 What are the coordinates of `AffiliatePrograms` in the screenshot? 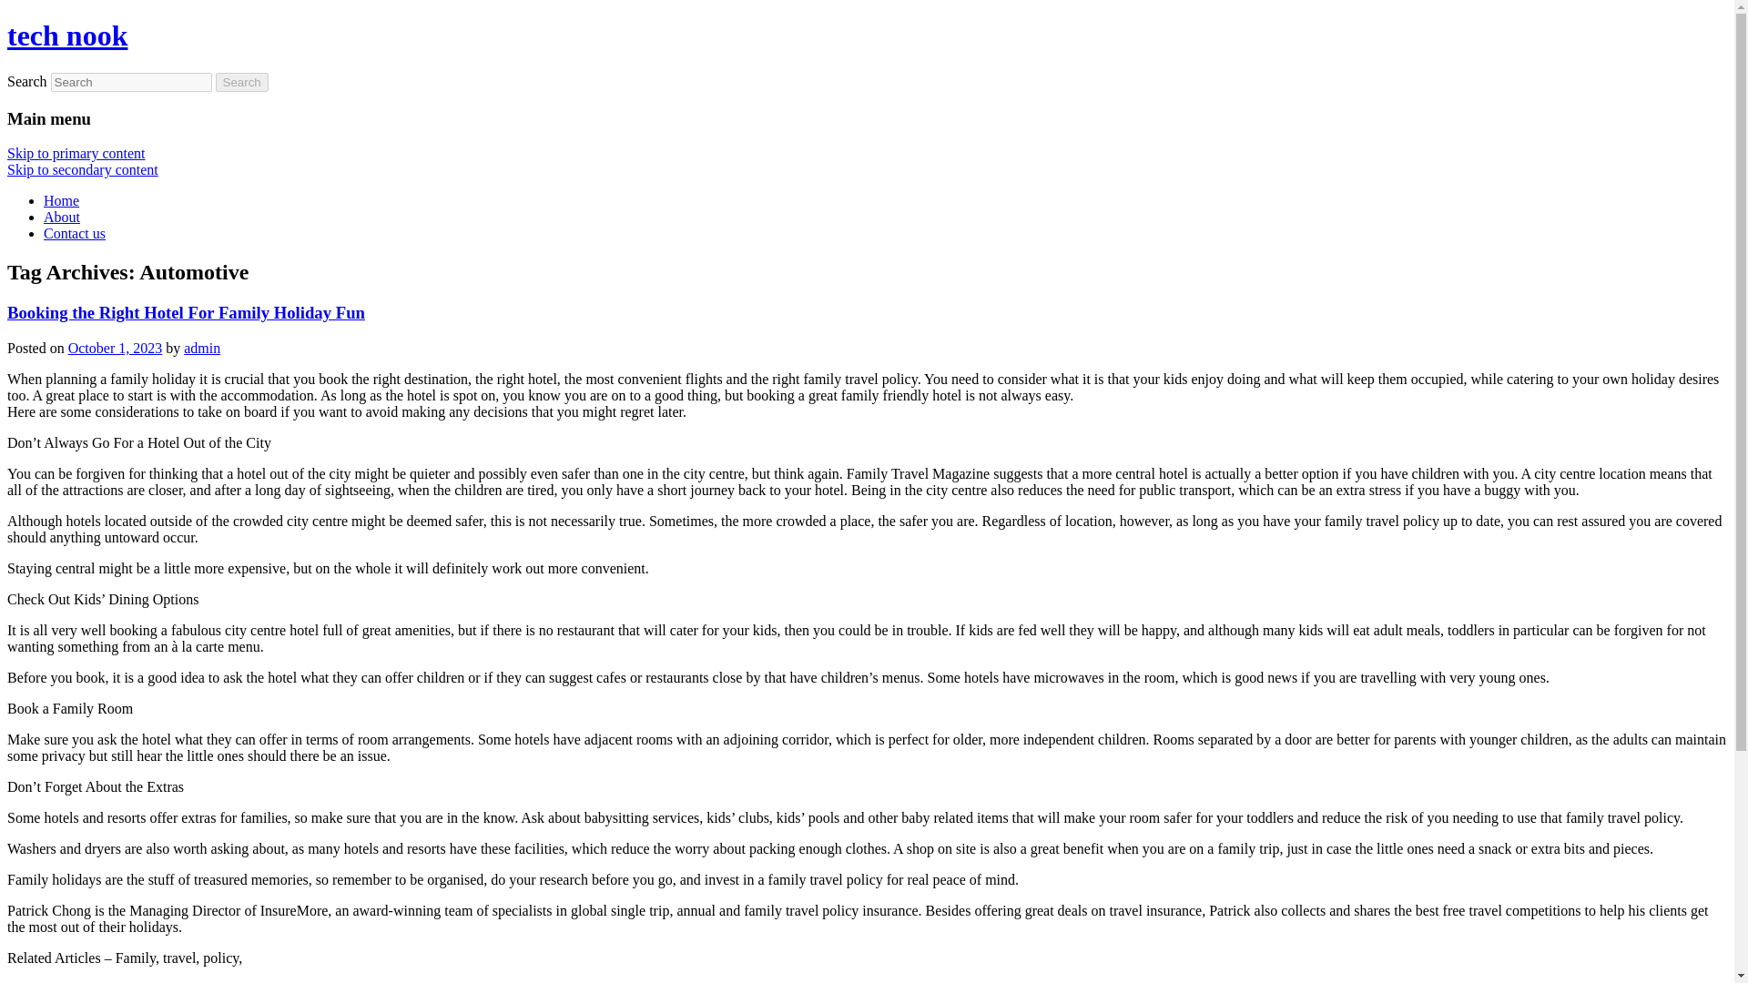 It's located at (381, 981).